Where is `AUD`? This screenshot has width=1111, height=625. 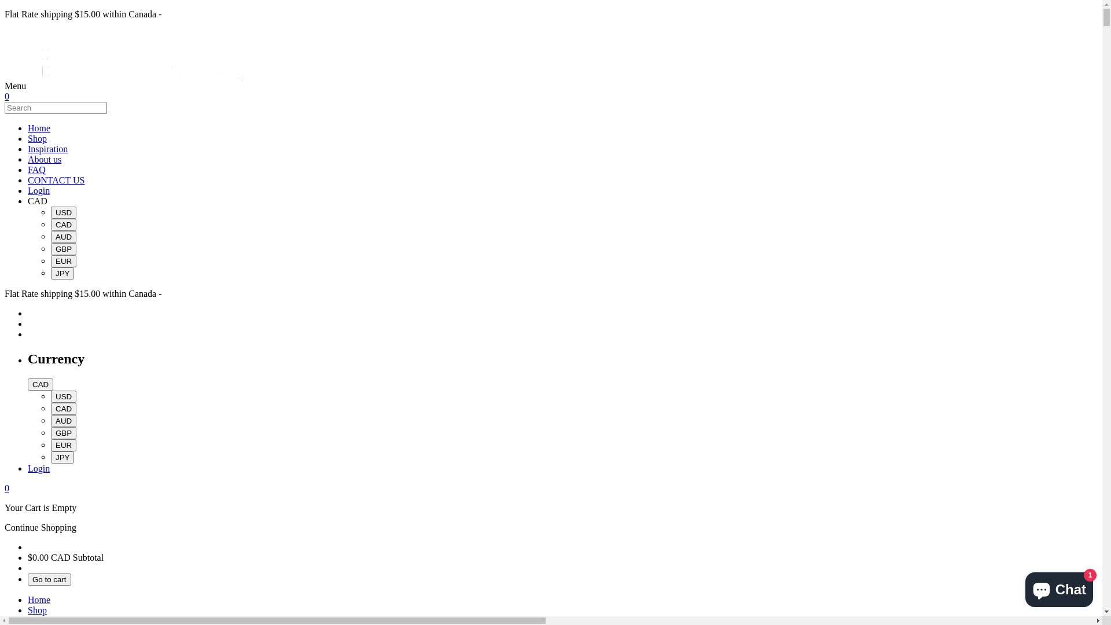 AUD is located at coordinates (64, 237).